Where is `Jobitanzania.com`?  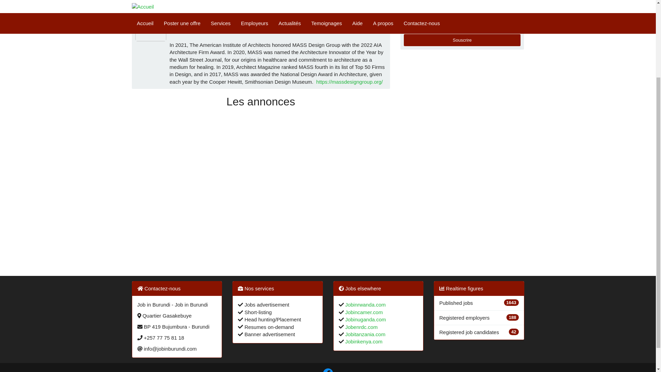
Jobitanzania.com is located at coordinates (364, 334).